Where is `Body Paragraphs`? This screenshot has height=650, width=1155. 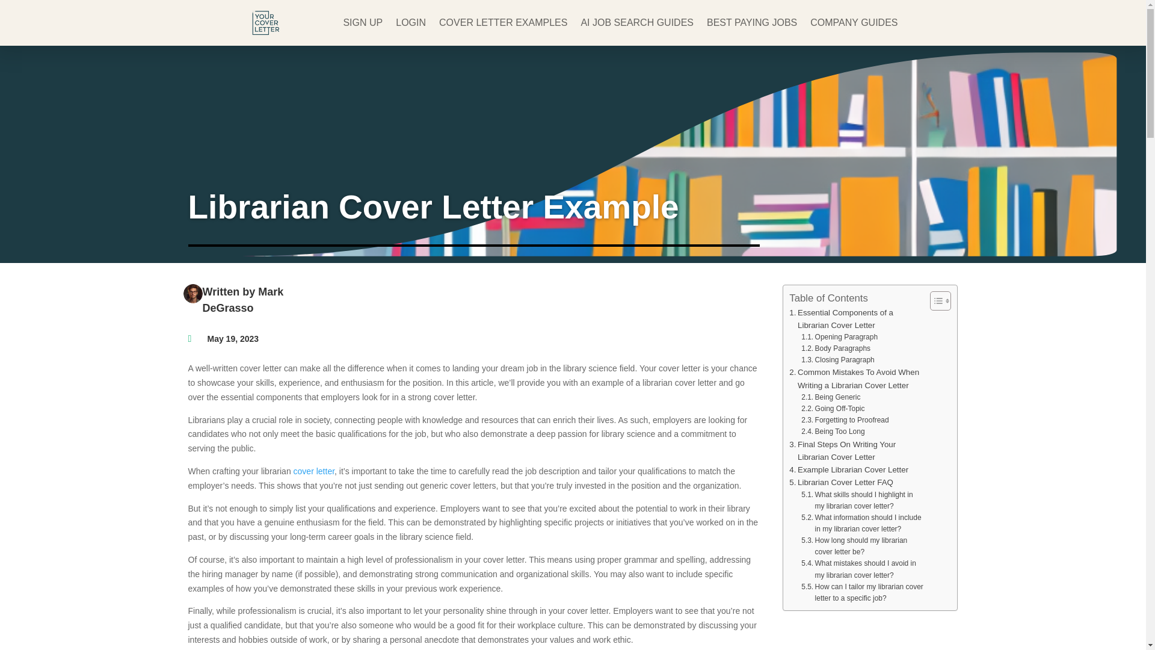 Body Paragraphs is located at coordinates (836, 348).